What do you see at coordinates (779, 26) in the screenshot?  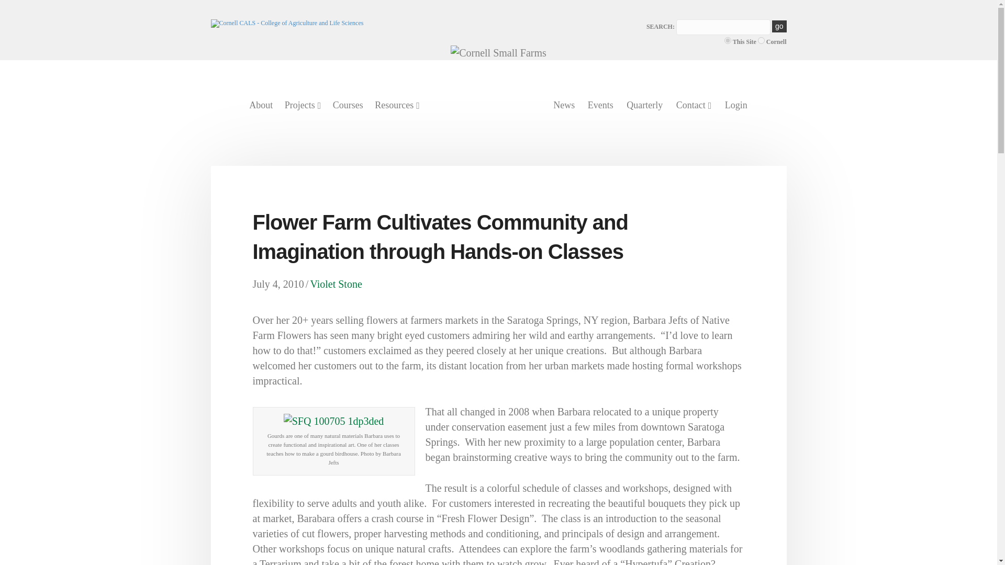 I see `go` at bounding box center [779, 26].